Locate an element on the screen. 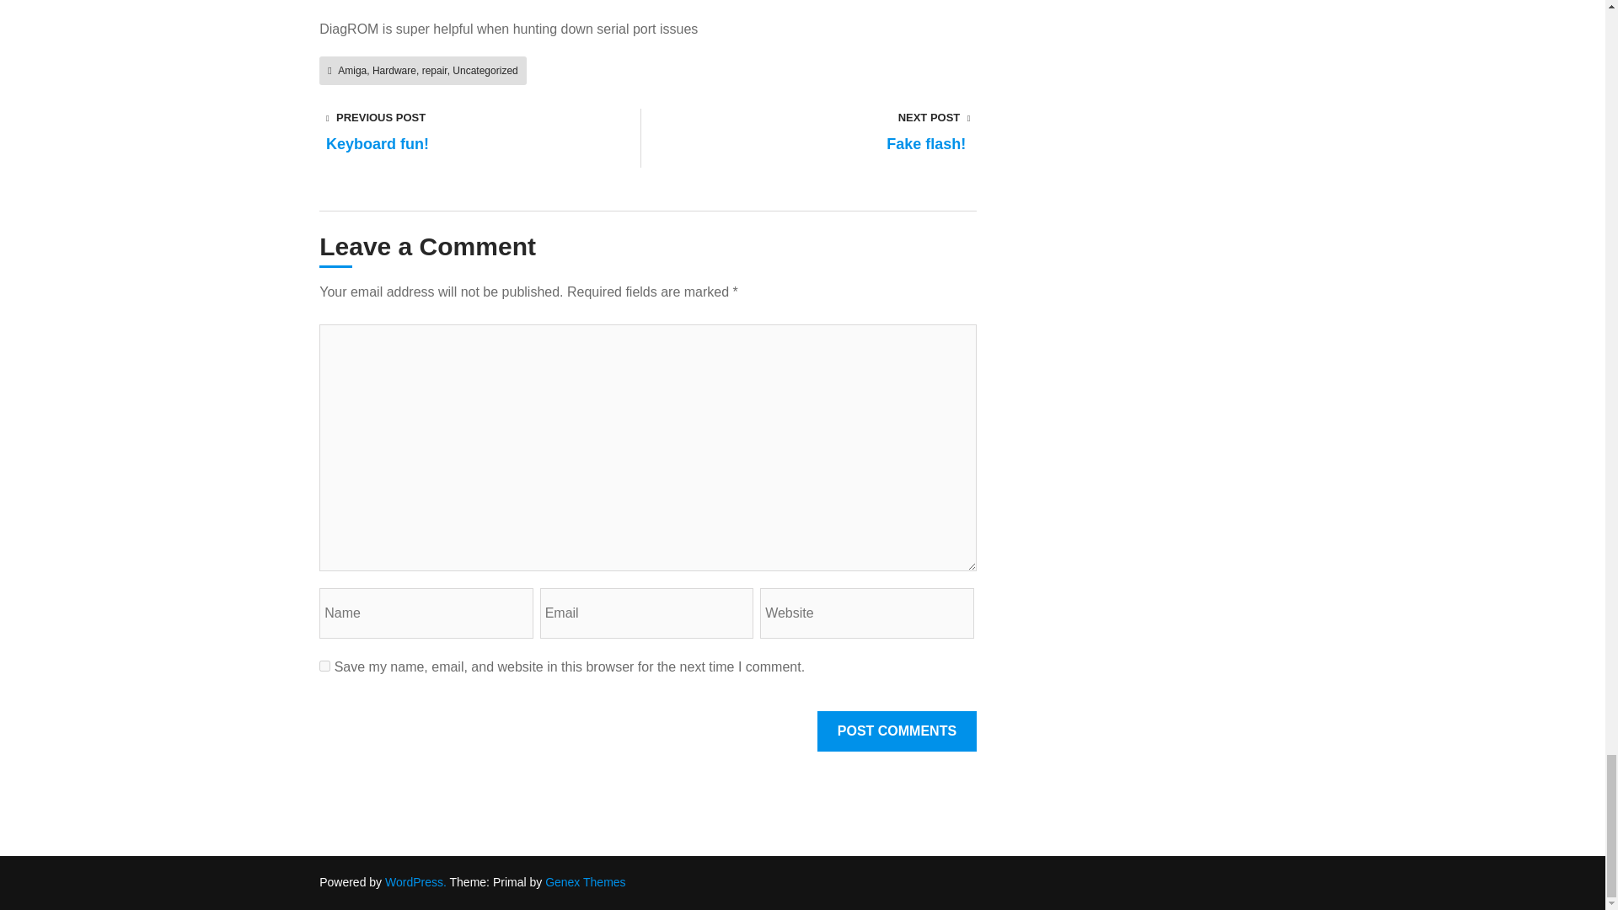 The height and width of the screenshot is (910, 1618). repair is located at coordinates (435, 70).